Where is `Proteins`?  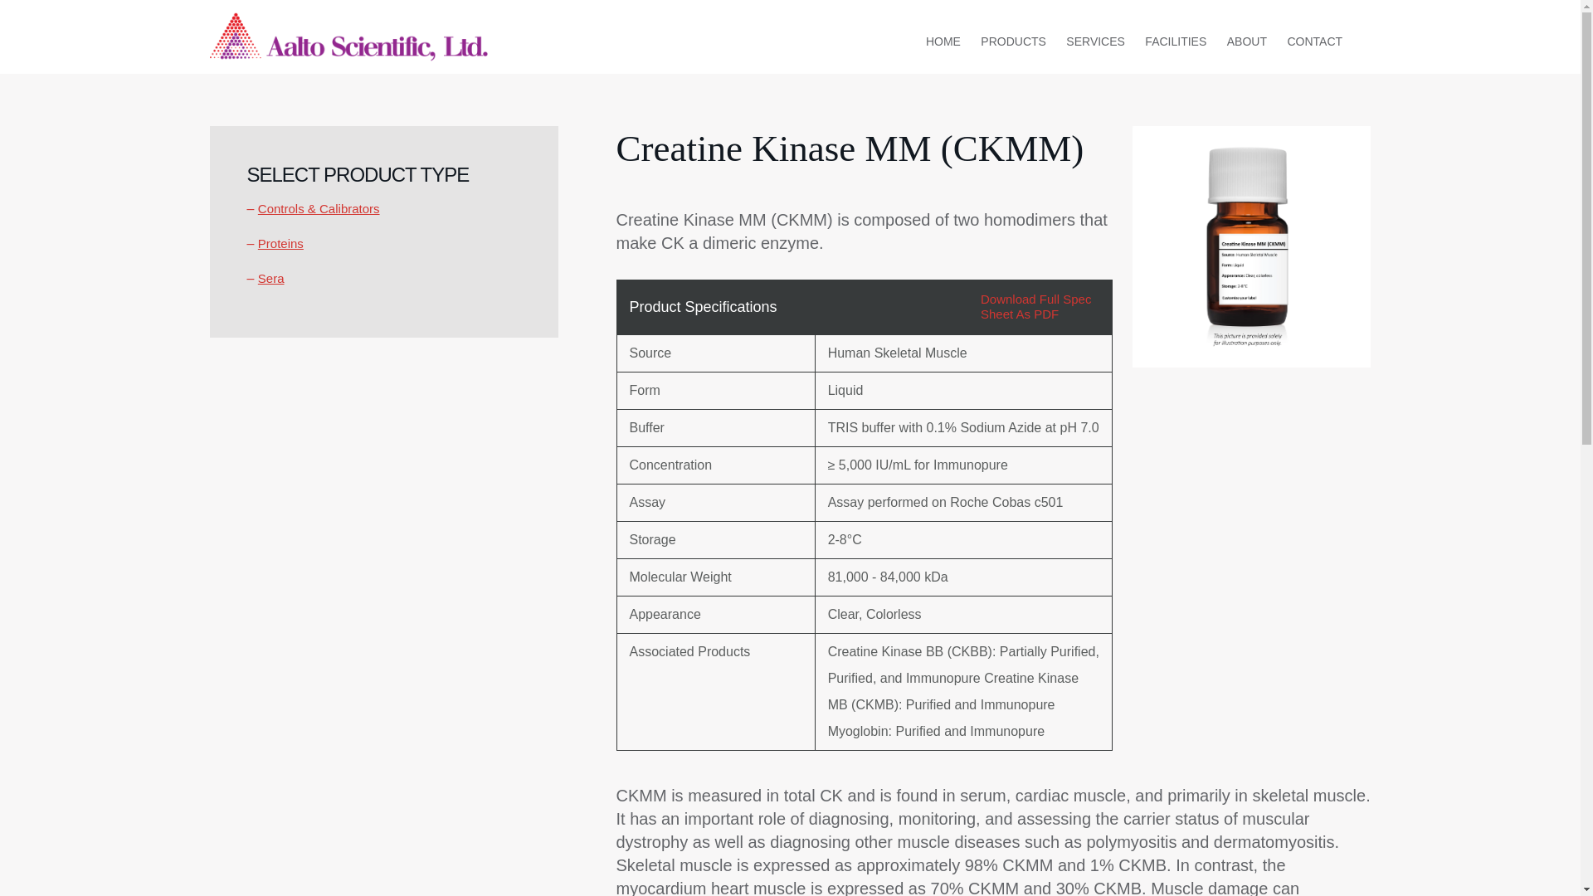 Proteins is located at coordinates (280, 244).